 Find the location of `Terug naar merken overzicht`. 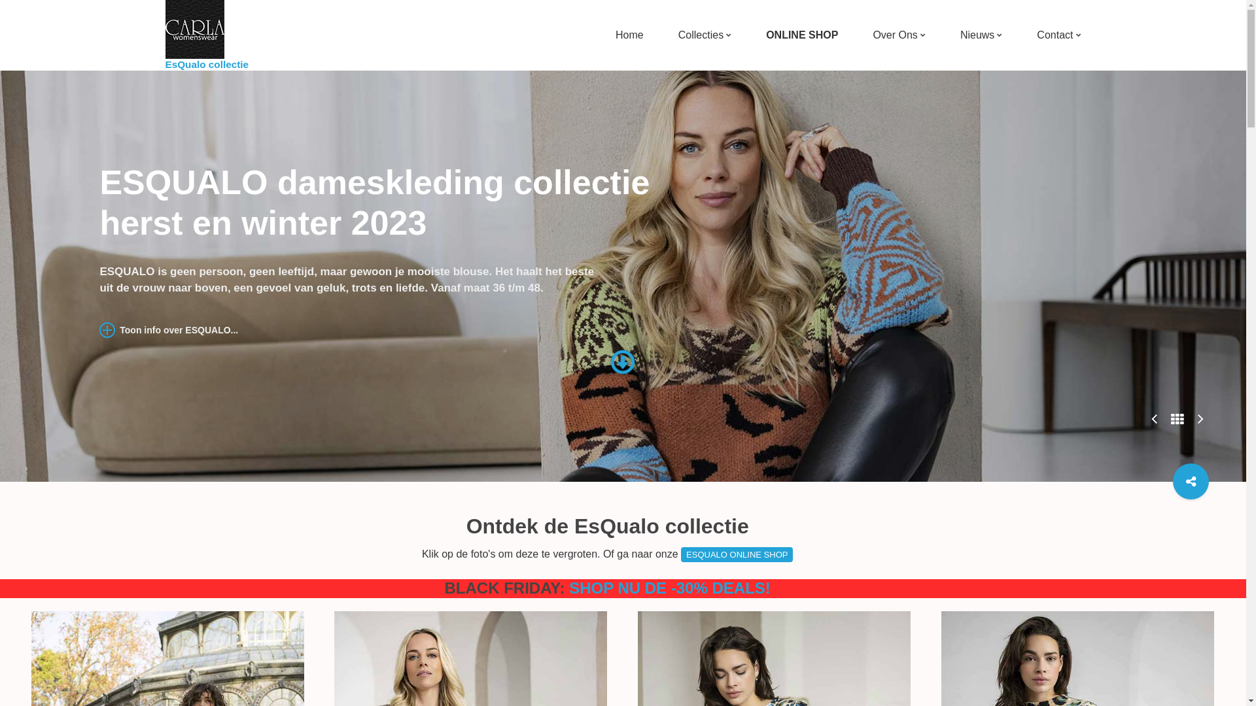

Terug naar merken overzicht is located at coordinates (1177, 420).